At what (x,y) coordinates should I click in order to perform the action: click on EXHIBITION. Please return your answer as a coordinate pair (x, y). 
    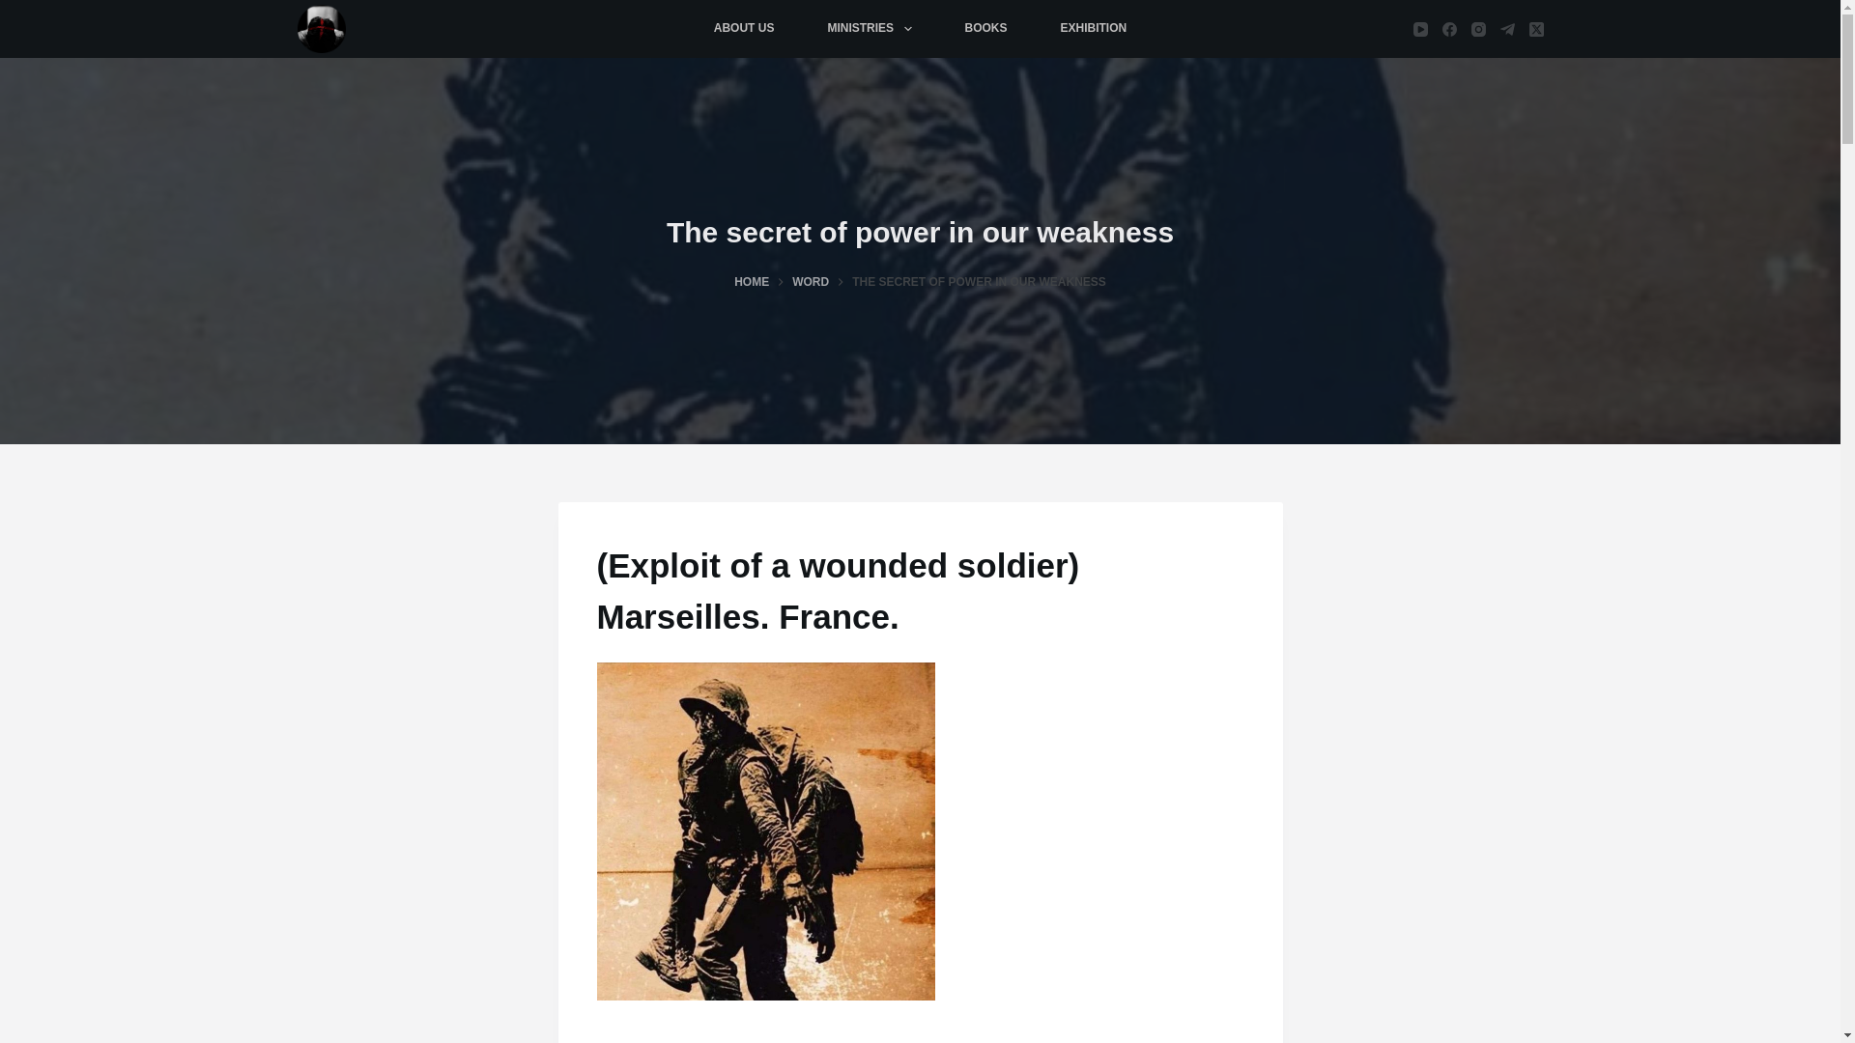
    Looking at the image, I should click on (1094, 29).